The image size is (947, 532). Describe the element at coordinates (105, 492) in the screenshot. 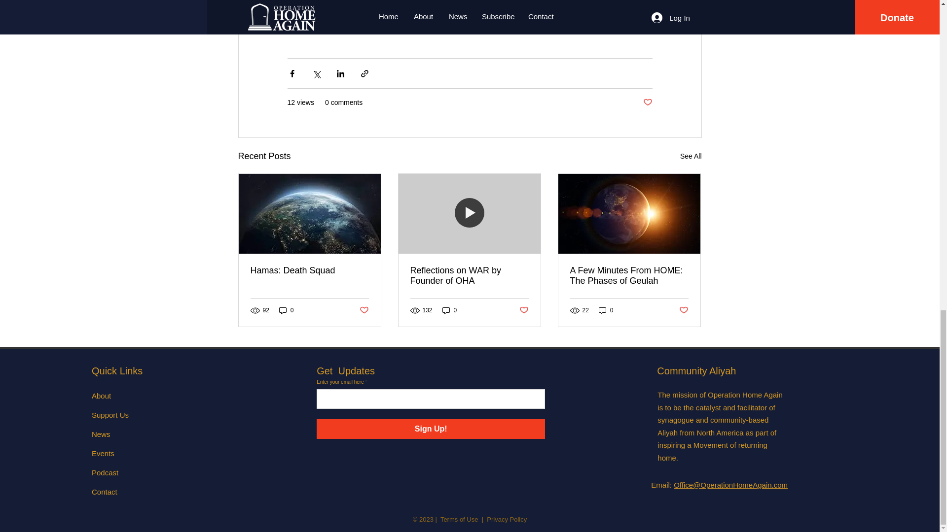

I see `Contact` at that location.